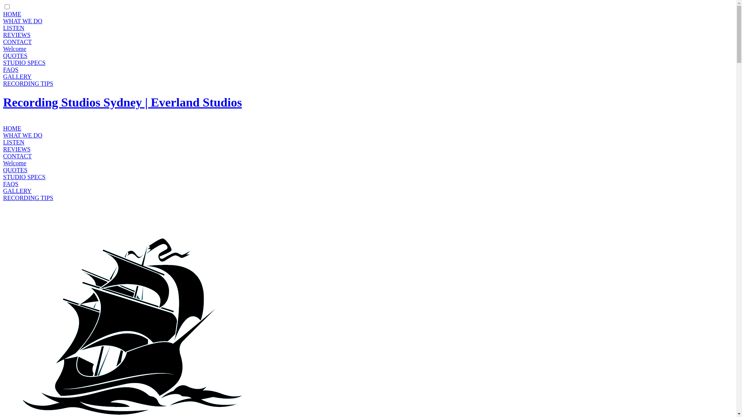 This screenshot has height=417, width=742. What do you see at coordinates (24, 177) in the screenshot?
I see `STUDIO SPECS` at bounding box center [24, 177].